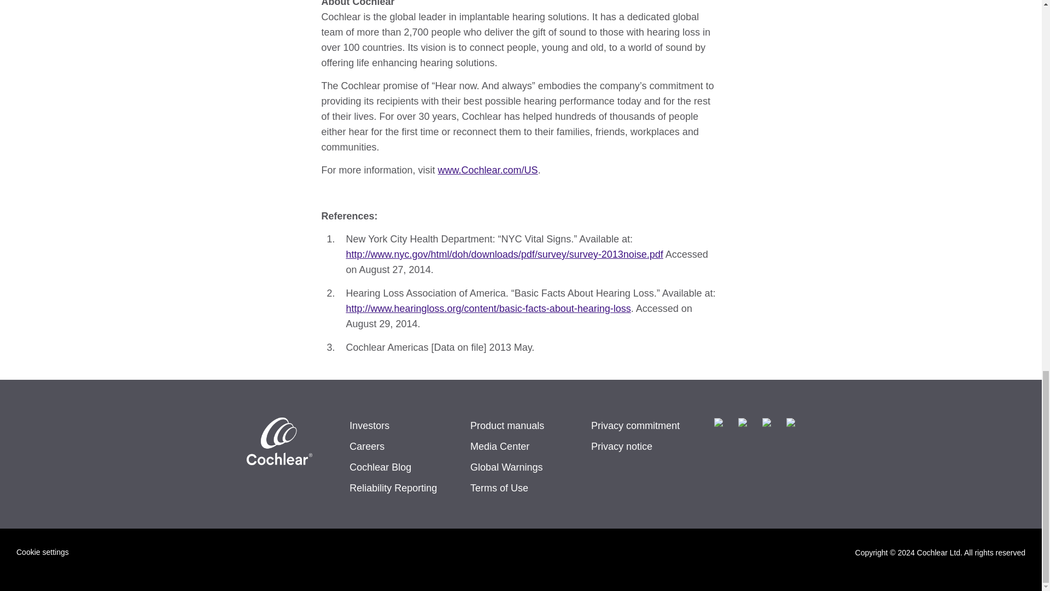 The width and height of the screenshot is (1050, 591). What do you see at coordinates (770, 426) in the screenshot?
I see `Talk to us on Twitter` at bounding box center [770, 426].